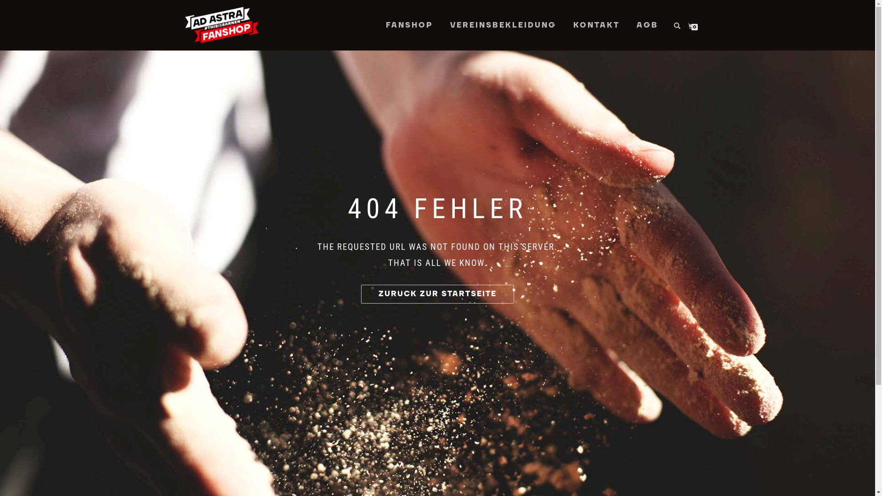 The image size is (882, 496). Describe the element at coordinates (409, 25) in the screenshot. I see `FANSHOP` at that location.